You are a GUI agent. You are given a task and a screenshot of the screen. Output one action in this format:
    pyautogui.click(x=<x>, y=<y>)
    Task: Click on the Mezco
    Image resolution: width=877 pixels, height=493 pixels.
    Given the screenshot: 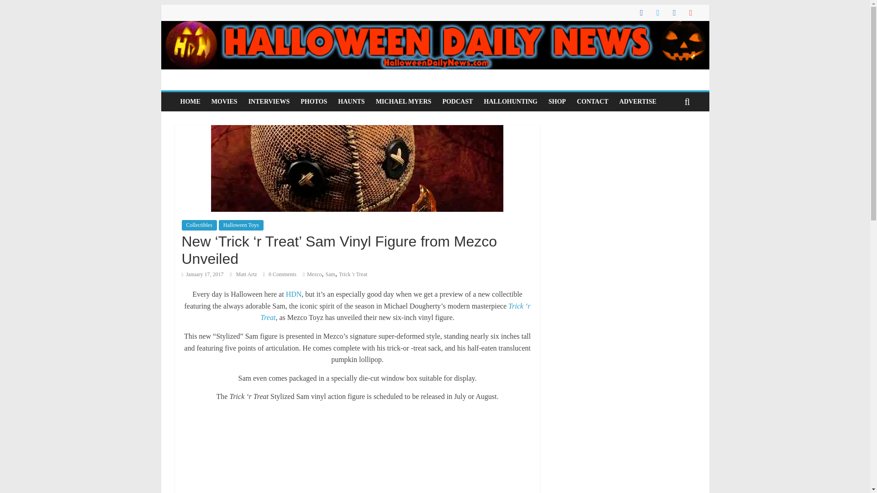 What is the action you would take?
    pyautogui.click(x=314, y=274)
    